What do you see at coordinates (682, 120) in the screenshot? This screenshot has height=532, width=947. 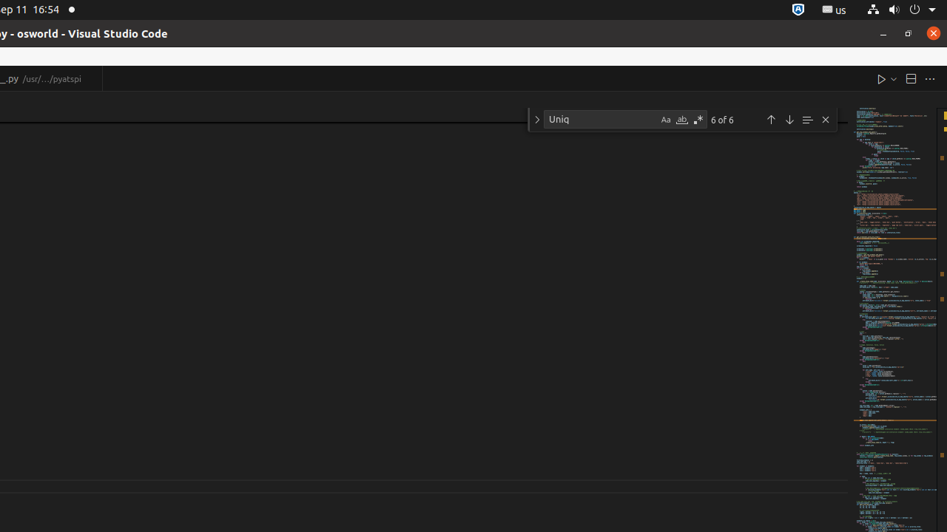 I see `Match Whole Word (Alt+W)` at bounding box center [682, 120].